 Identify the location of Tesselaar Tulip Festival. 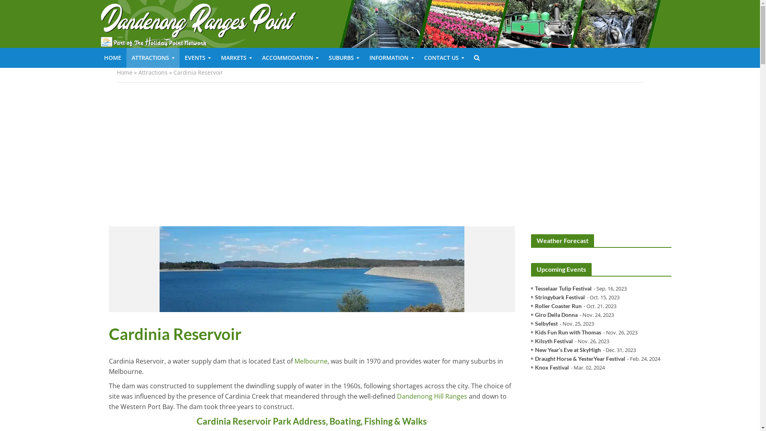
(563, 289).